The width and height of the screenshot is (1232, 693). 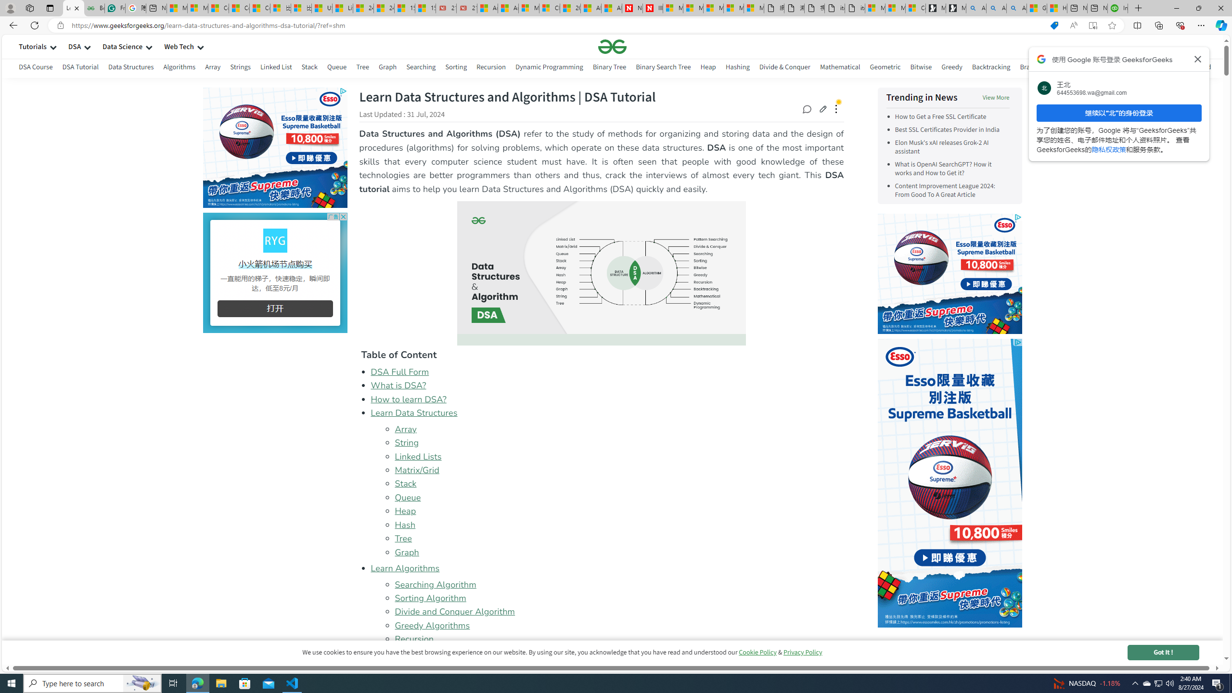 What do you see at coordinates (131, 67) in the screenshot?
I see `Data Structures` at bounding box center [131, 67].